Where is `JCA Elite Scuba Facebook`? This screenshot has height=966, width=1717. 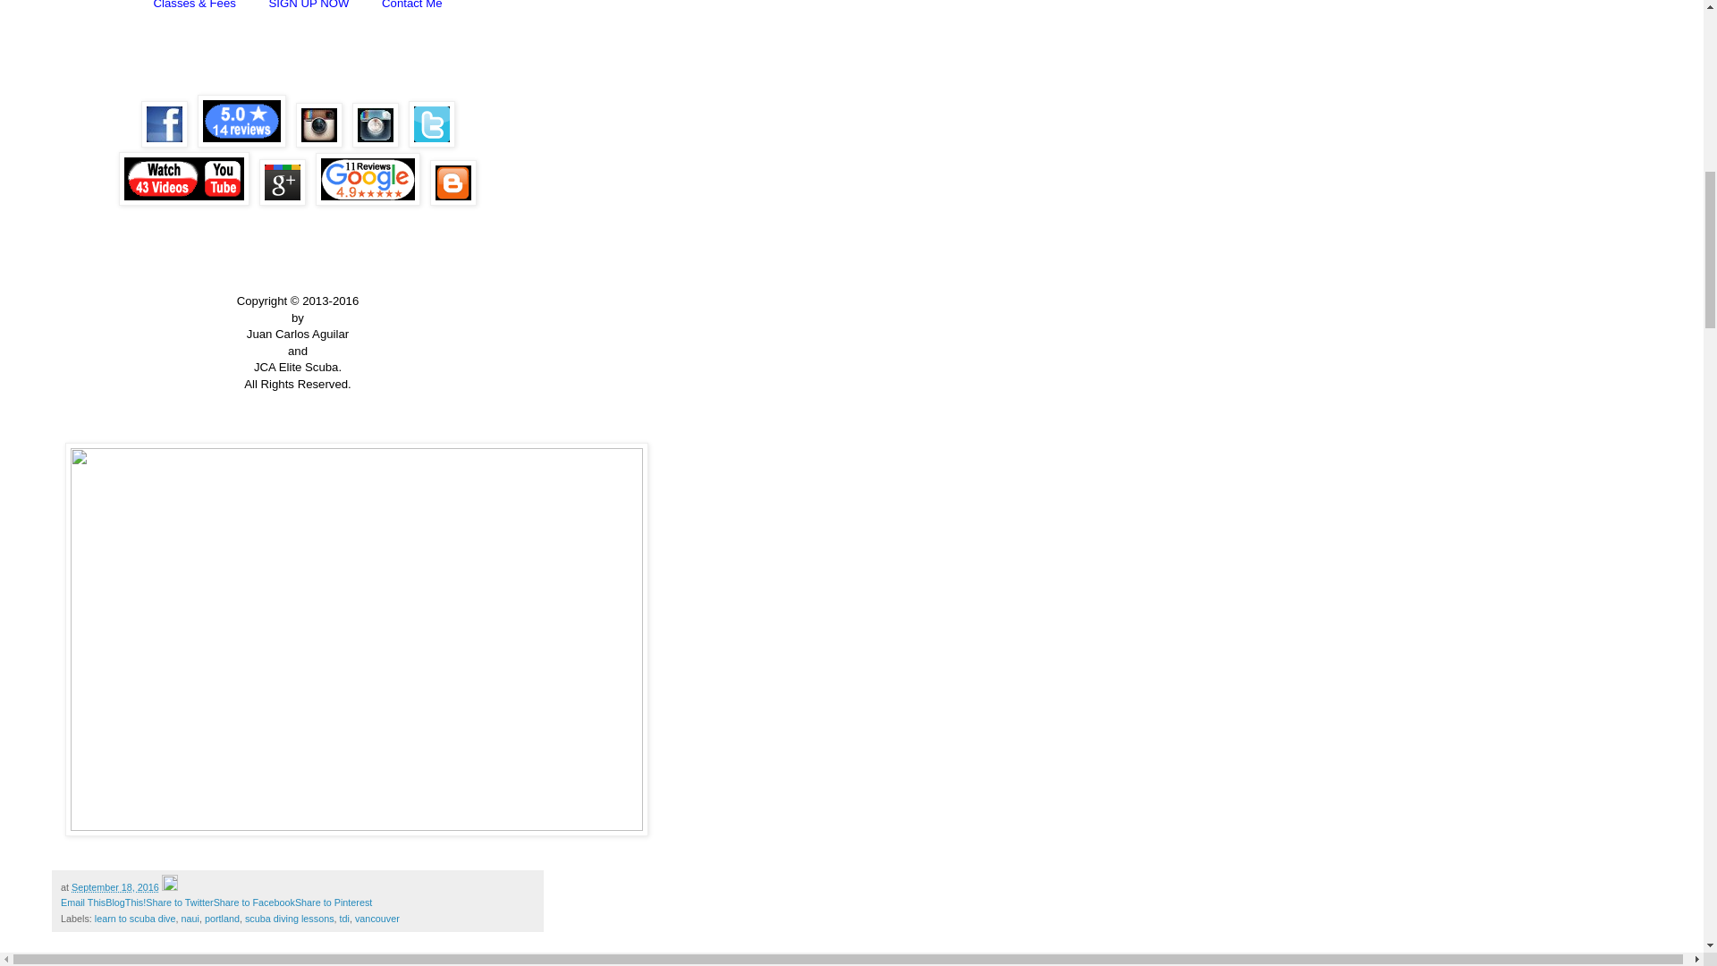 JCA Elite Scuba Facebook is located at coordinates (164, 124).